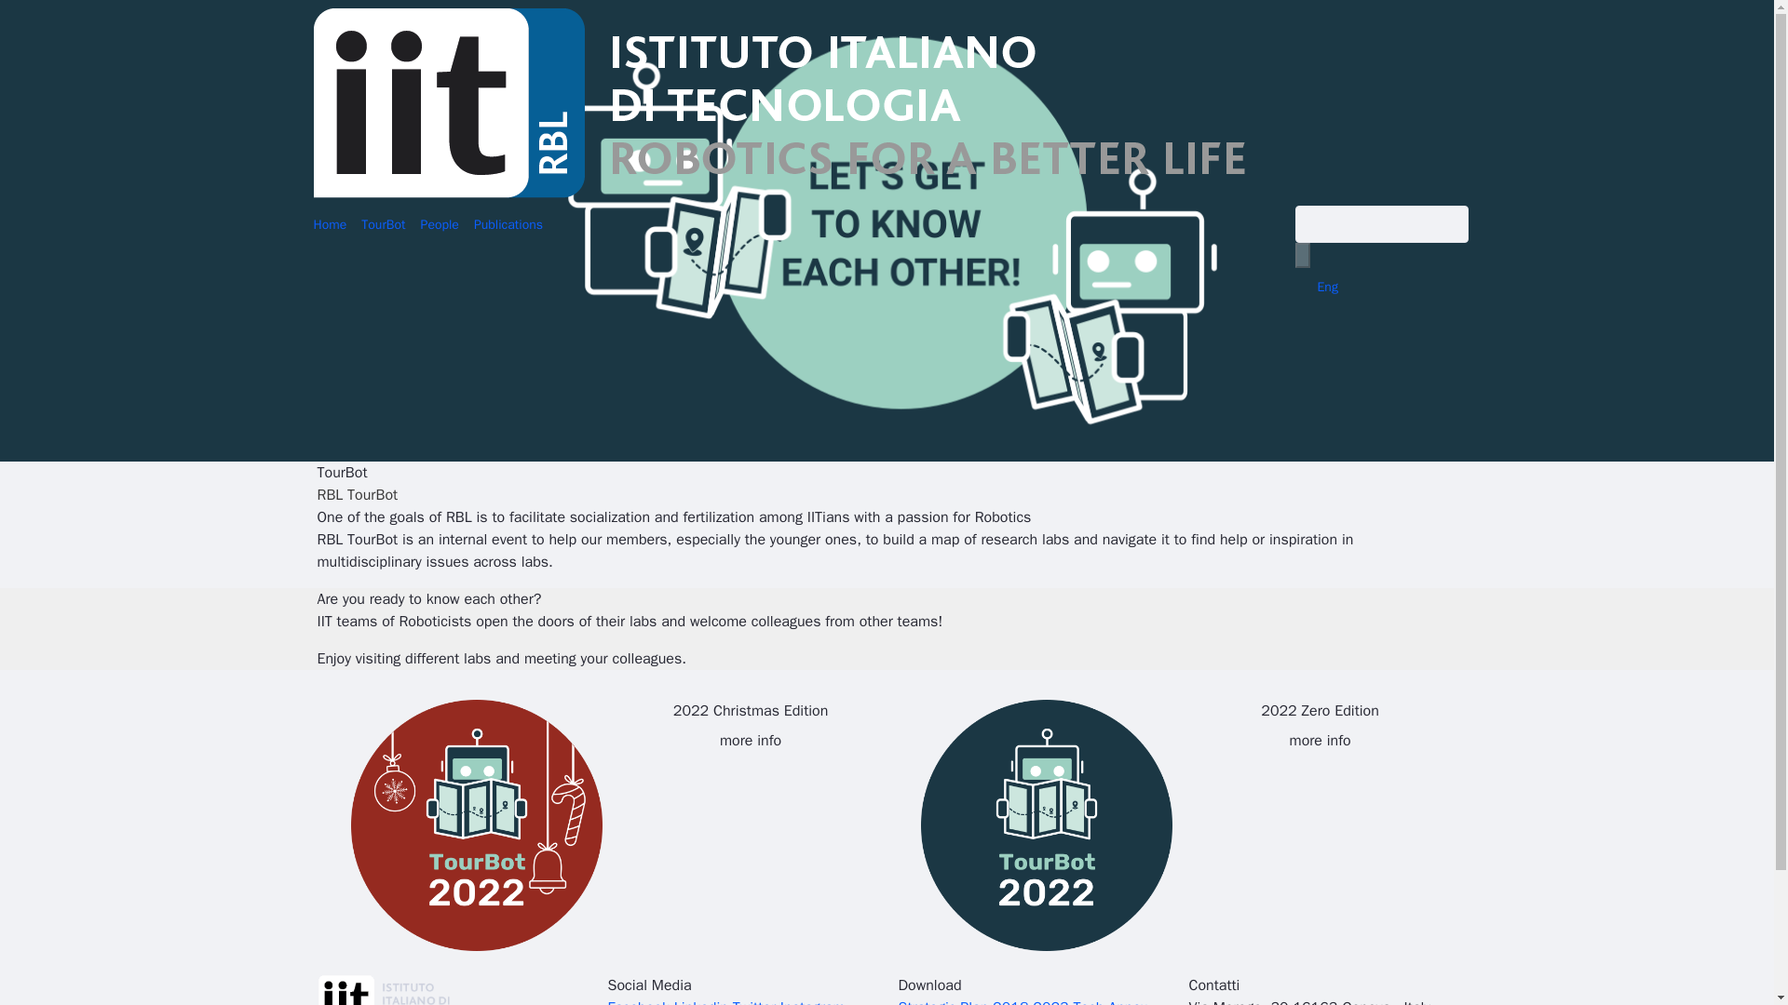 Image resolution: width=1788 pixels, height=1005 pixels. Describe the element at coordinates (1320, 741) in the screenshot. I see `more info` at that location.